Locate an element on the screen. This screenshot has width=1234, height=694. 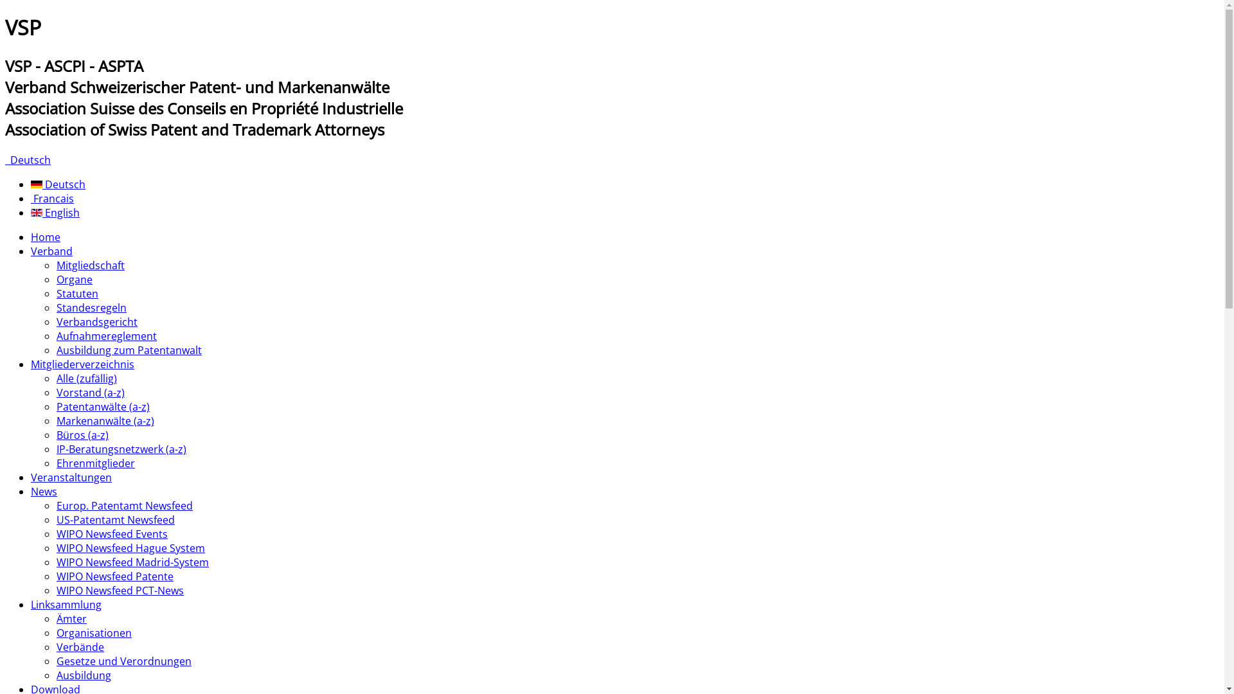
WIPO Newsfeed Patente is located at coordinates (115, 576).